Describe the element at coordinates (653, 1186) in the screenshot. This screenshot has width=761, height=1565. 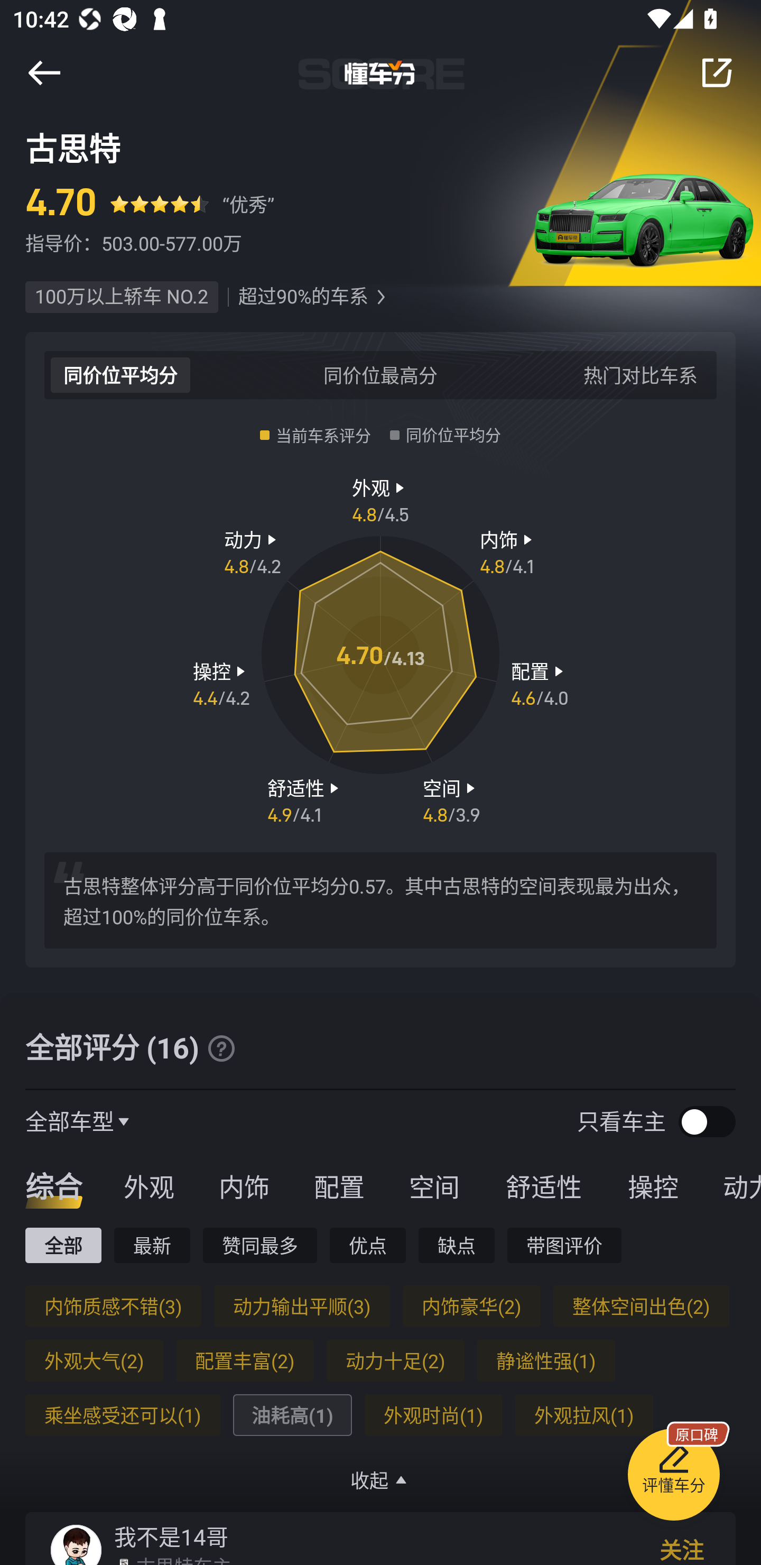
I see `操控` at that location.